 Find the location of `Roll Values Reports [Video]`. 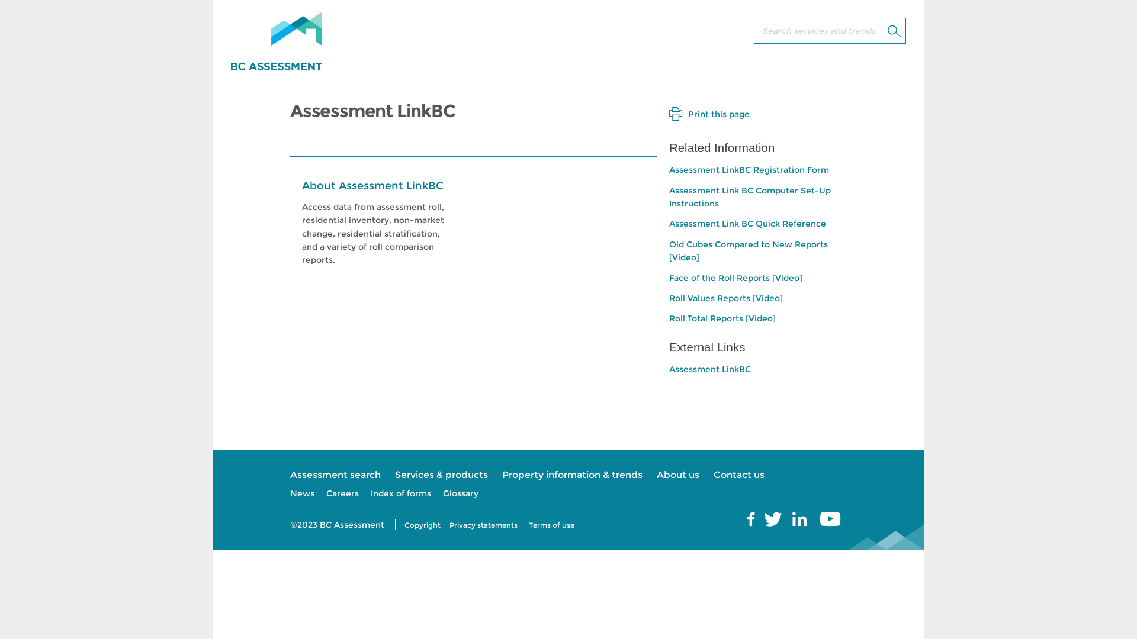

Roll Values Reports [Video] is located at coordinates (726, 298).